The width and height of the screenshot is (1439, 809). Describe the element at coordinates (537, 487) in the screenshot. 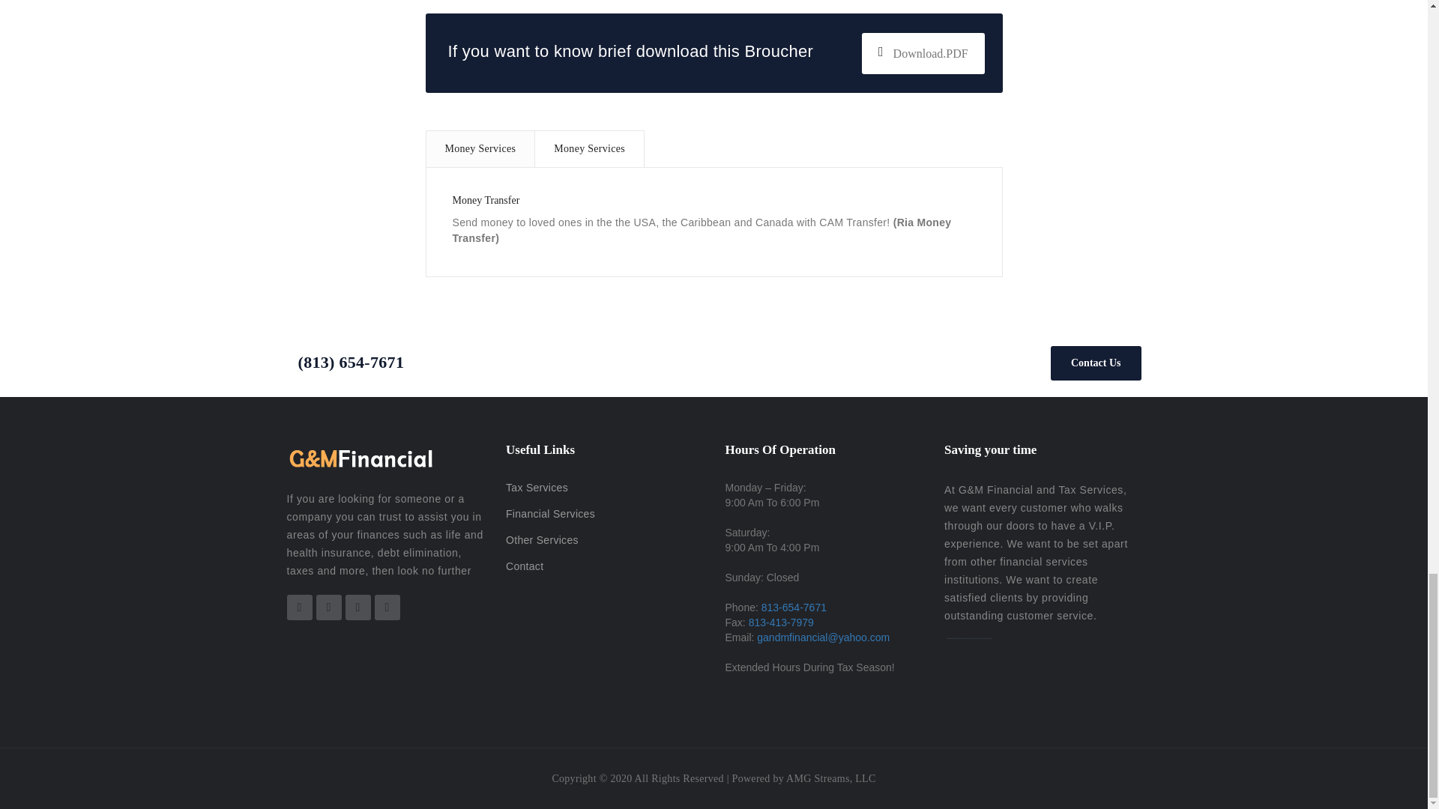

I see `Tax Services` at that location.